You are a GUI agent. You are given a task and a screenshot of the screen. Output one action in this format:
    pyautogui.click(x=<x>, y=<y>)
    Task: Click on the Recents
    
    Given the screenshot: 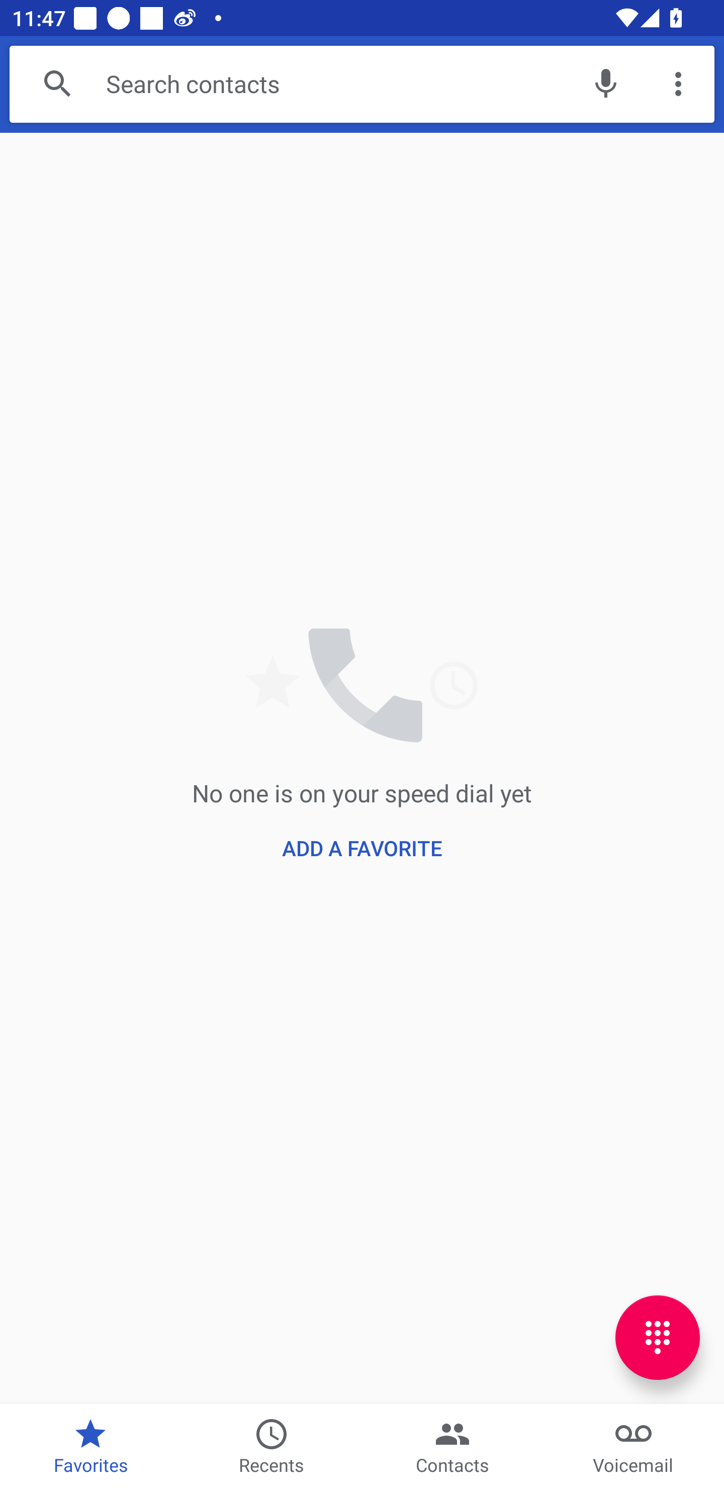 What is the action you would take?
    pyautogui.click(x=271, y=1447)
    